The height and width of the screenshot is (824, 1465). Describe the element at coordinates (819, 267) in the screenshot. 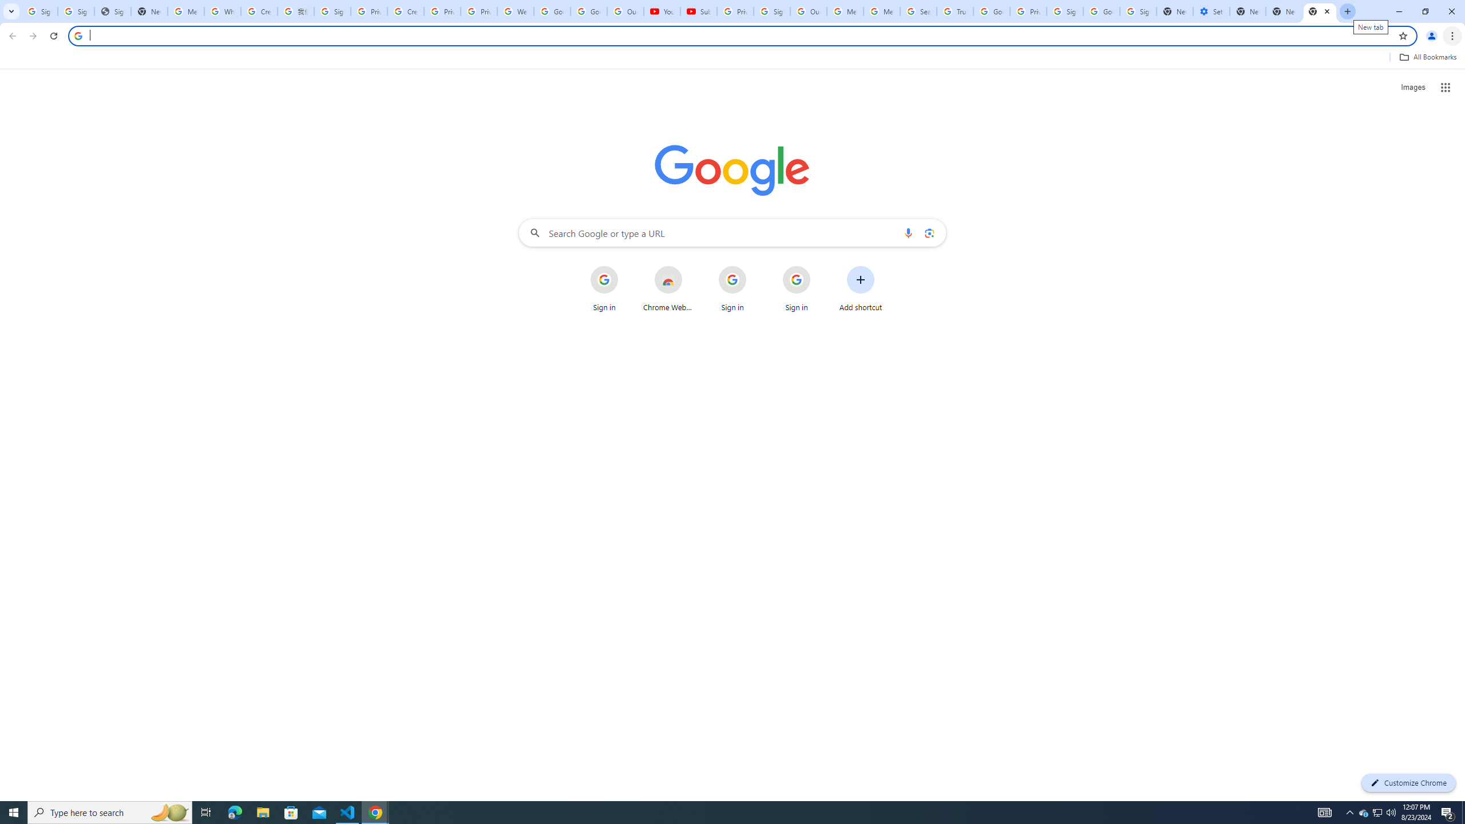

I see `More actions for Sign in shortcut` at that location.